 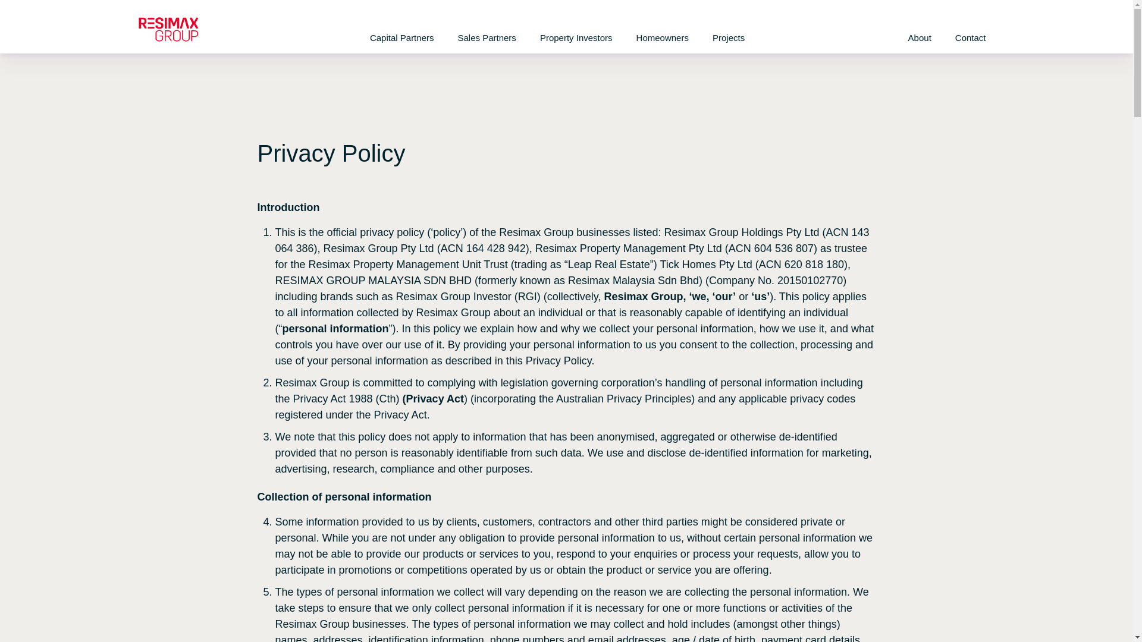 What do you see at coordinates (487, 38) in the screenshot?
I see `Sales Partners` at bounding box center [487, 38].